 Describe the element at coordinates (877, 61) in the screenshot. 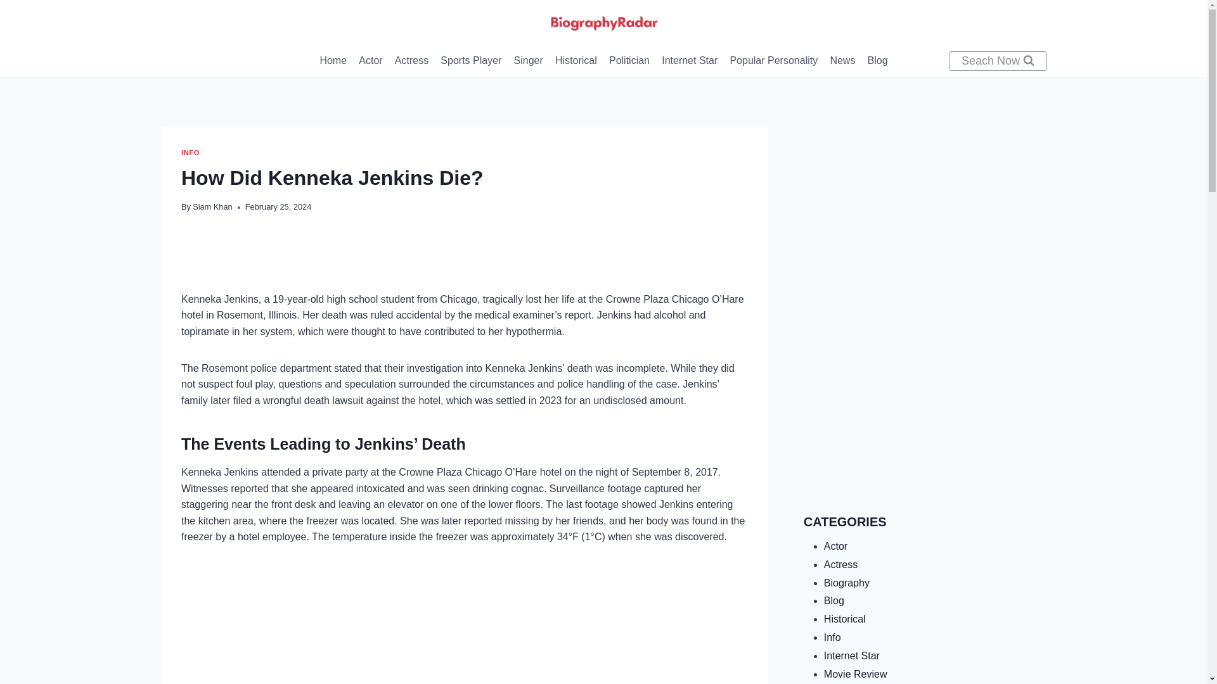

I see `Blog` at that location.